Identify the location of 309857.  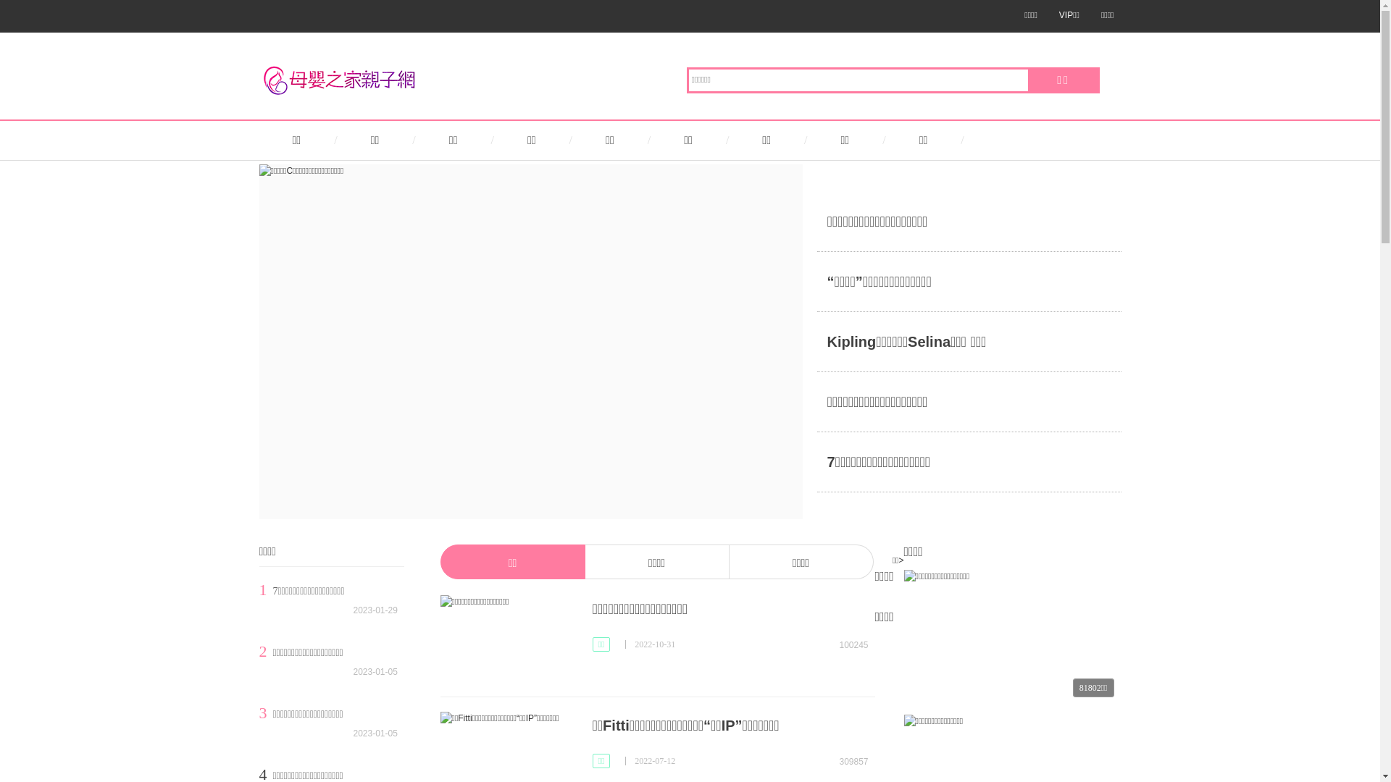
(848, 760).